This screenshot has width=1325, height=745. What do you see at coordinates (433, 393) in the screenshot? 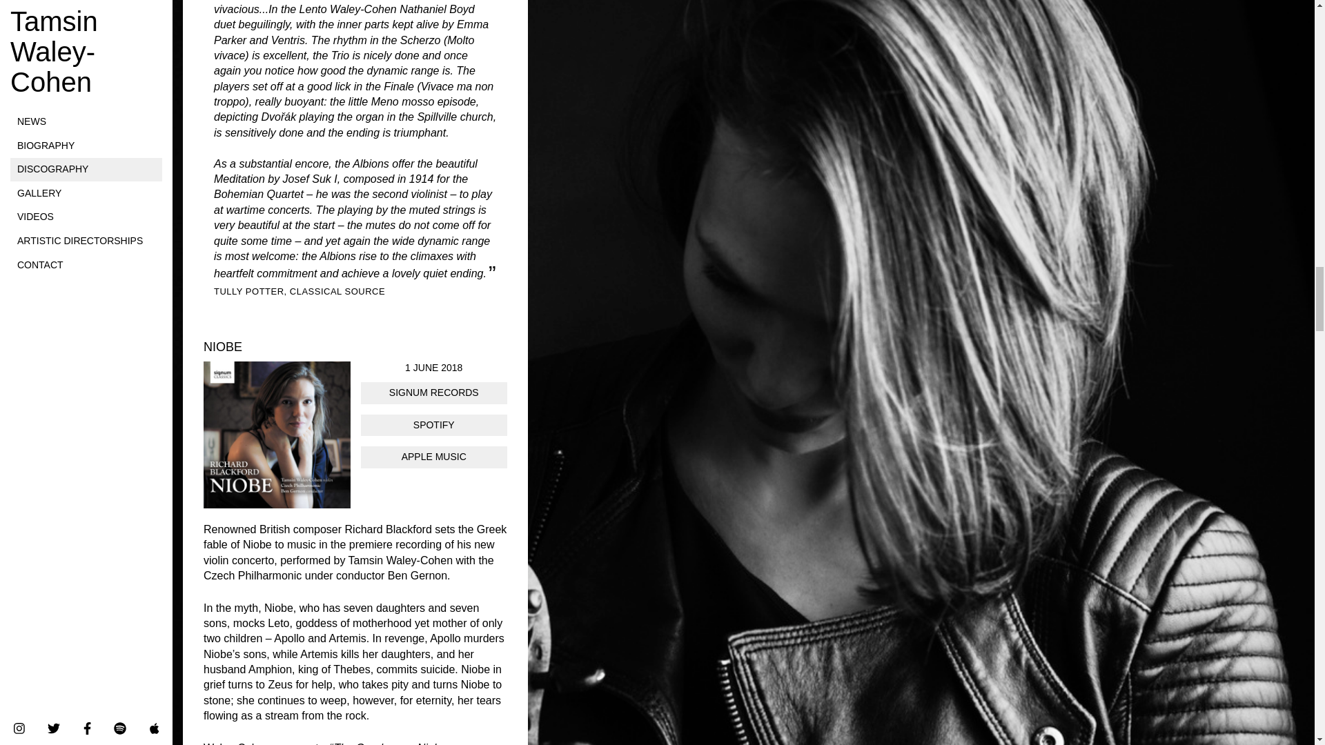
I see `SIGNUM RECORDS` at bounding box center [433, 393].